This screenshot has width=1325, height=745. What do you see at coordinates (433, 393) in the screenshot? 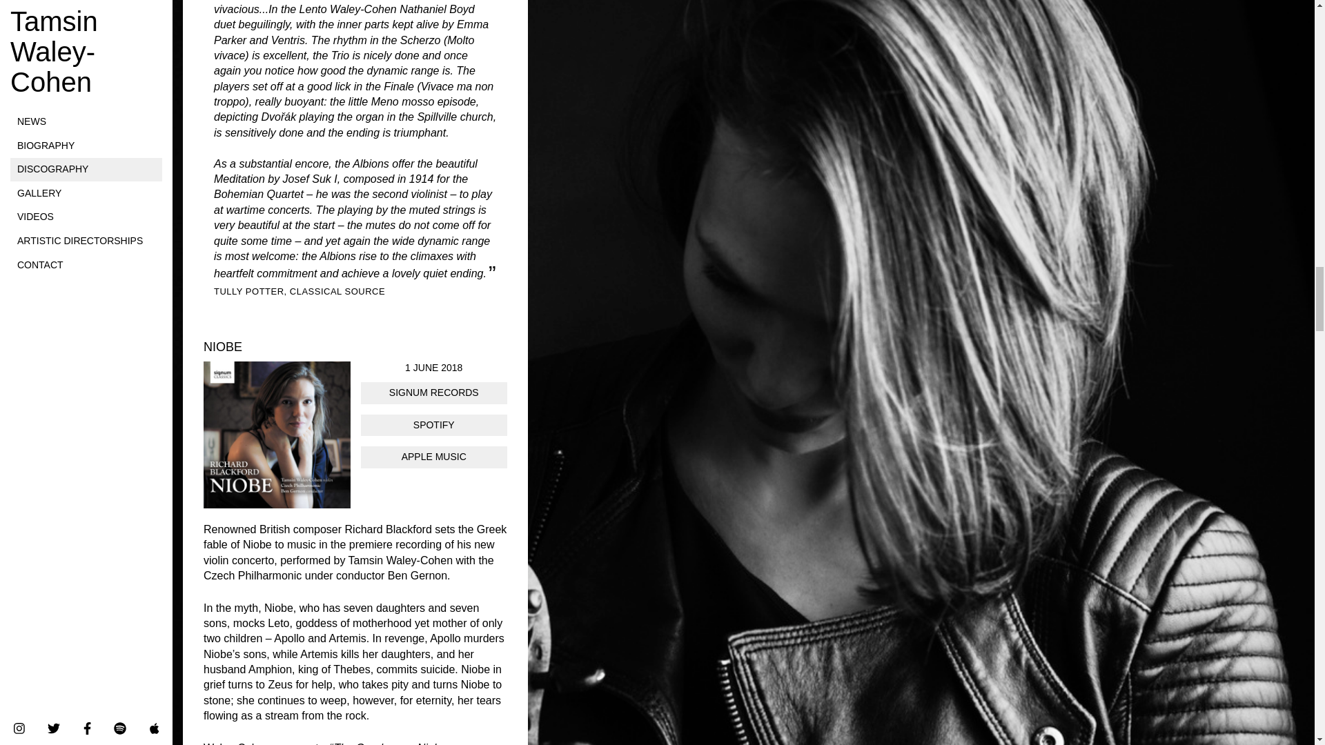
I see `SIGNUM RECORDS` at bounding box center [433, 393].